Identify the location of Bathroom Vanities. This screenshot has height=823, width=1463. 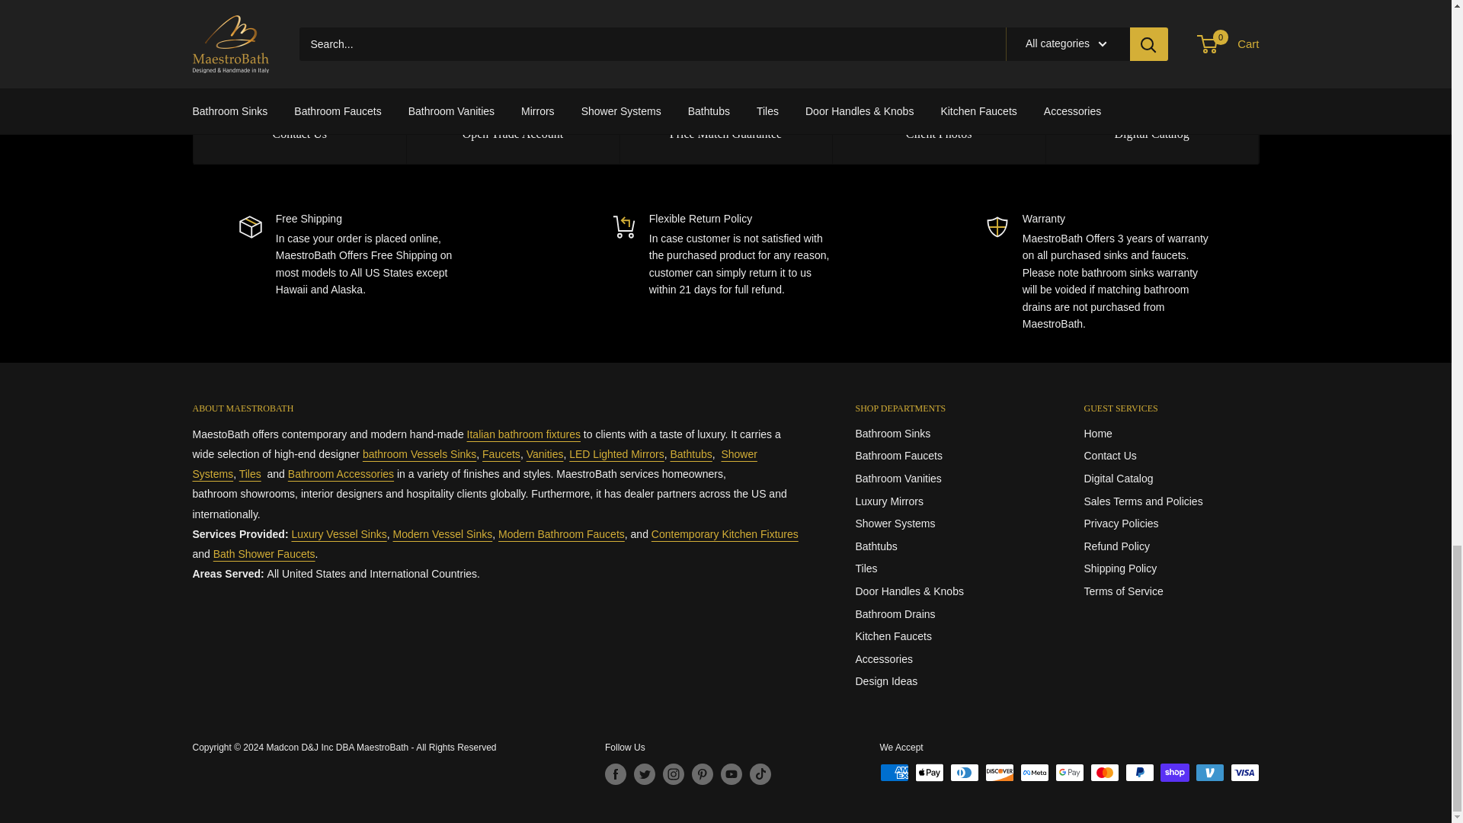
(545, 453).